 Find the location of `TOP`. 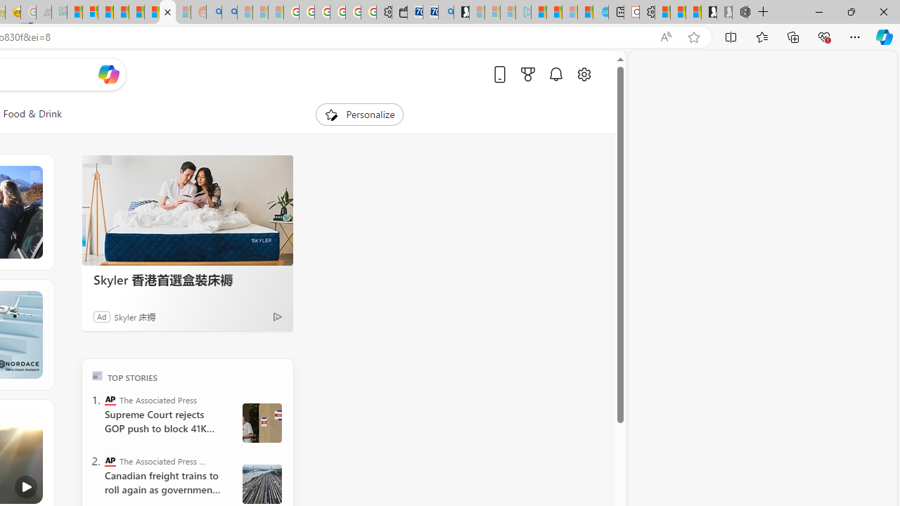

TOP is located at coordinates (97, 375).